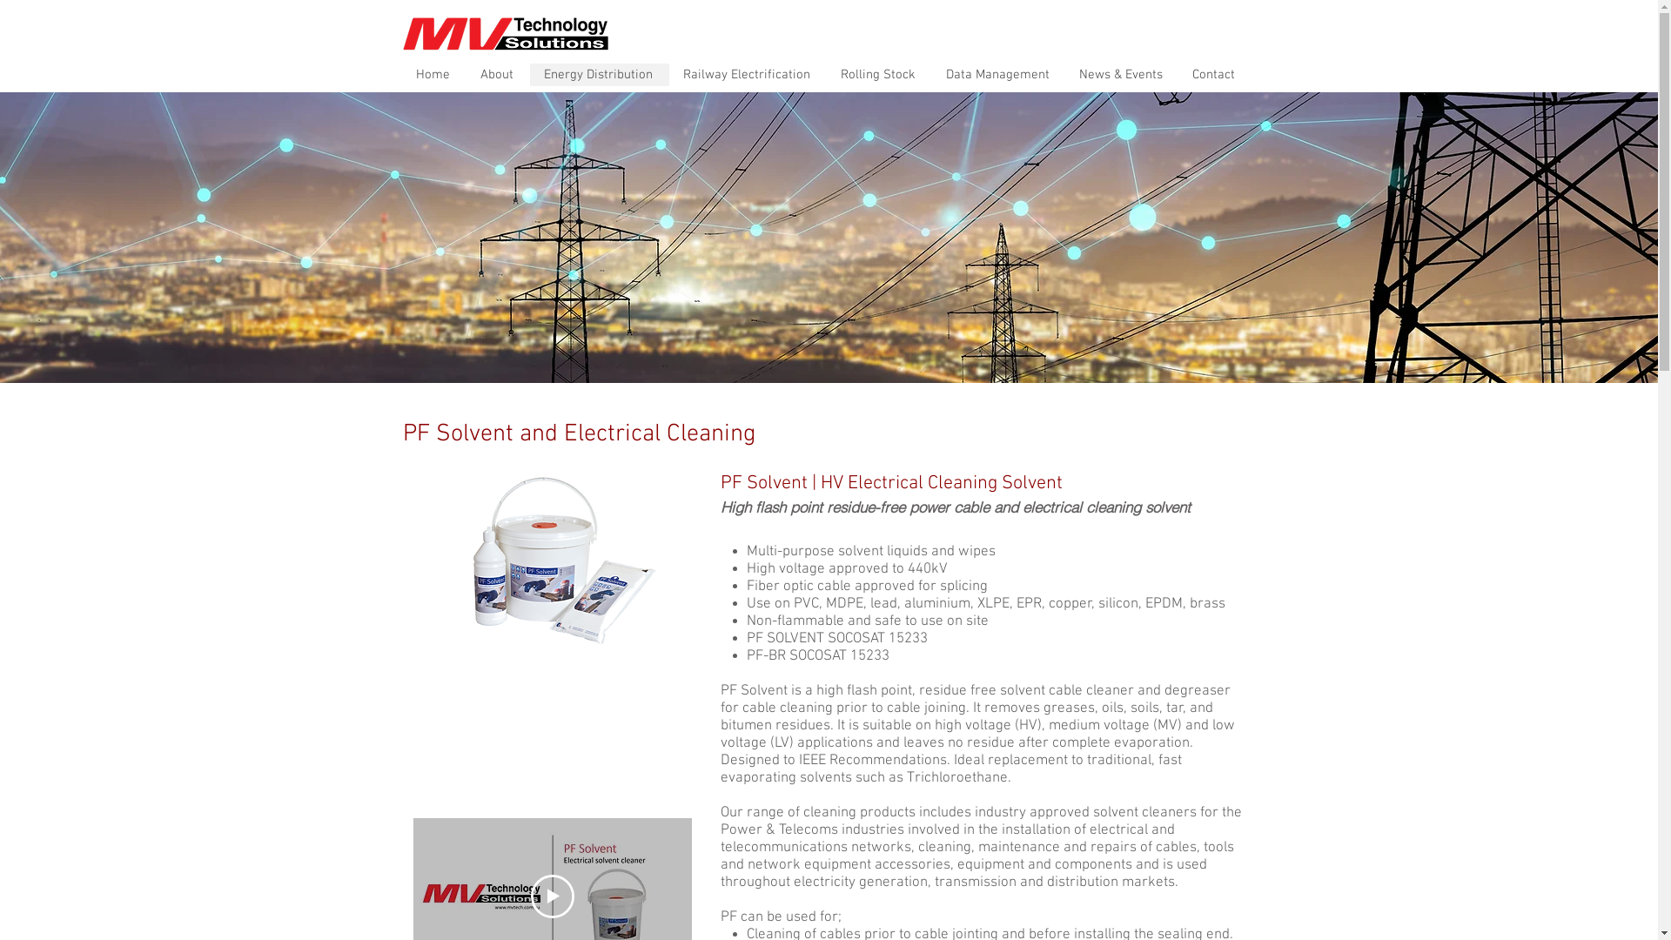  I want to click on Contact, so click(1215, 75).